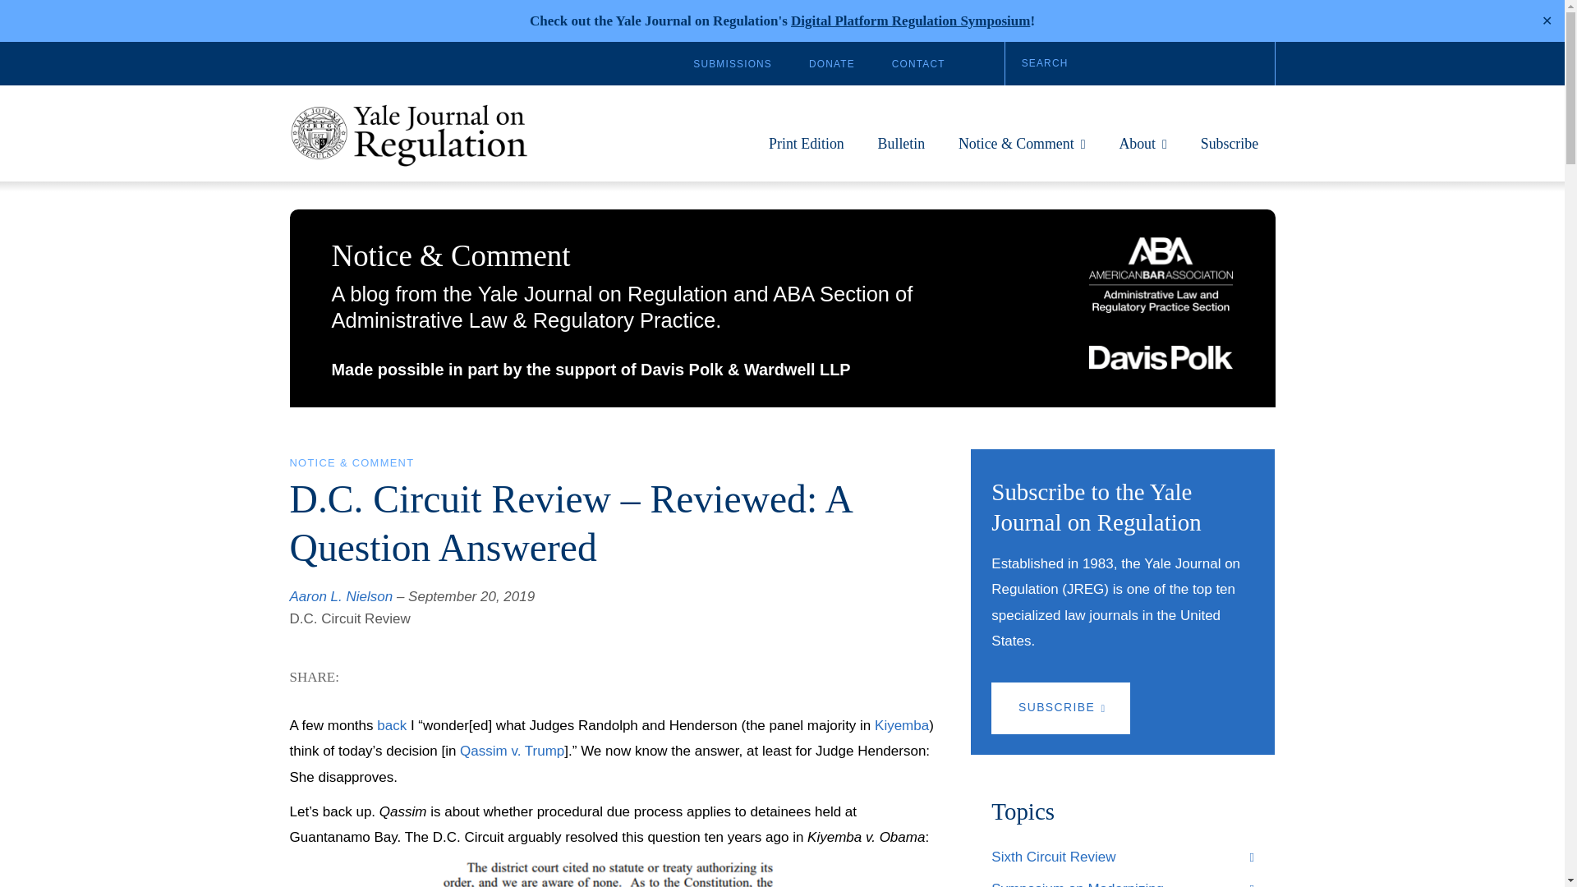 This screenshot has height=887, width=1577. I want to click on Digital Platform Regulation Symposium, so click(910, 21).